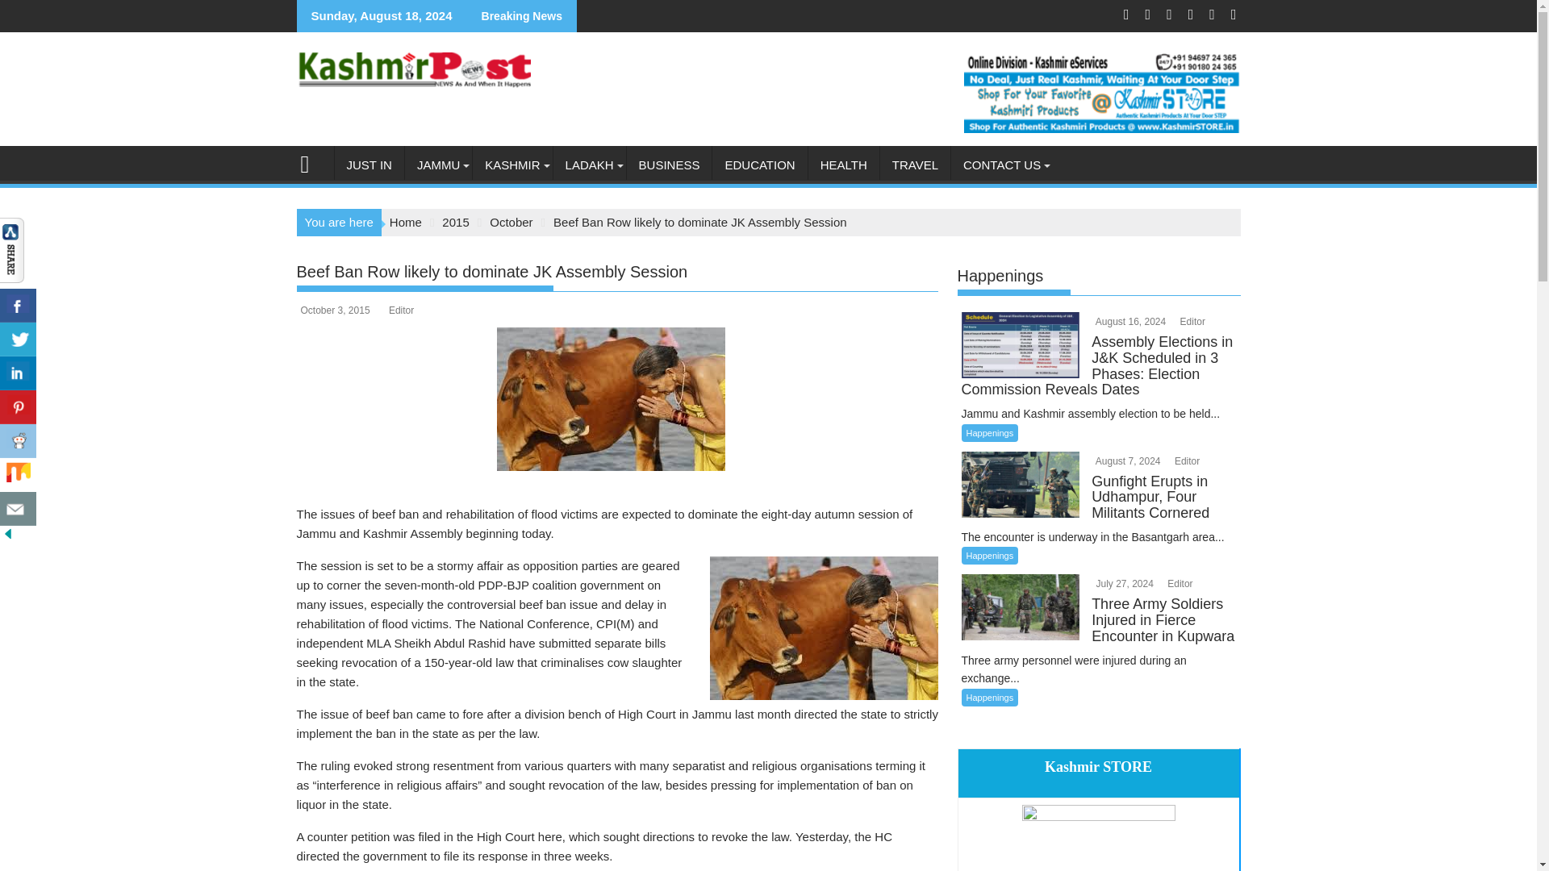 This screenshot has height=871, width=1549. What do you see at coordinates (511, 165) in the screenshot?
I see `KASHMIR` at bounding box center [511, 165].